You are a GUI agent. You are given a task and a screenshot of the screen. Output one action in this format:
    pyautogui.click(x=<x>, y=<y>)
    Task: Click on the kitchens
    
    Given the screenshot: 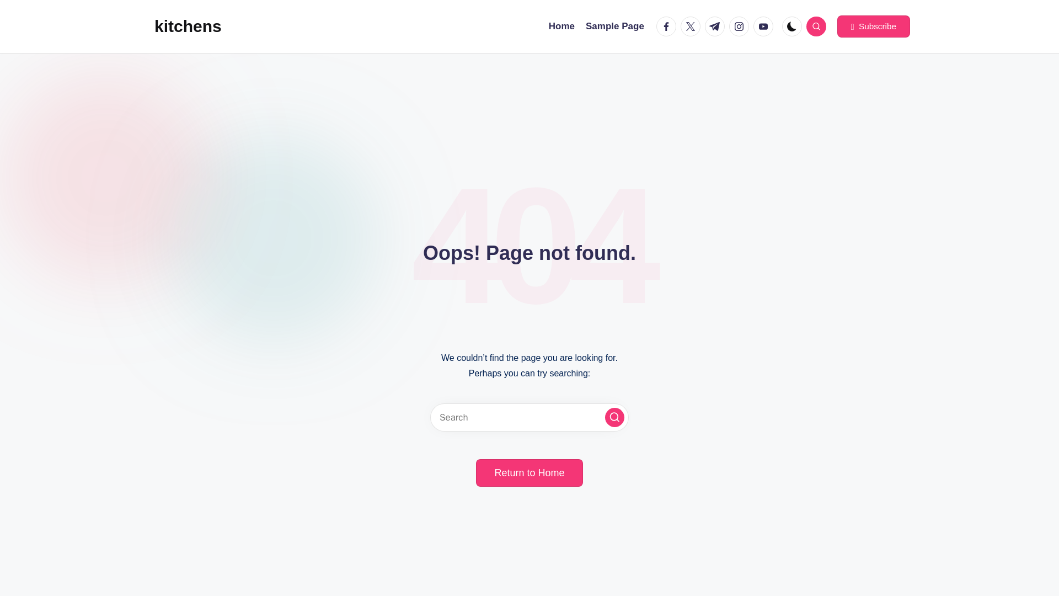 What is the action you would take?
    pyautogui.click(x=188, y=26)
    